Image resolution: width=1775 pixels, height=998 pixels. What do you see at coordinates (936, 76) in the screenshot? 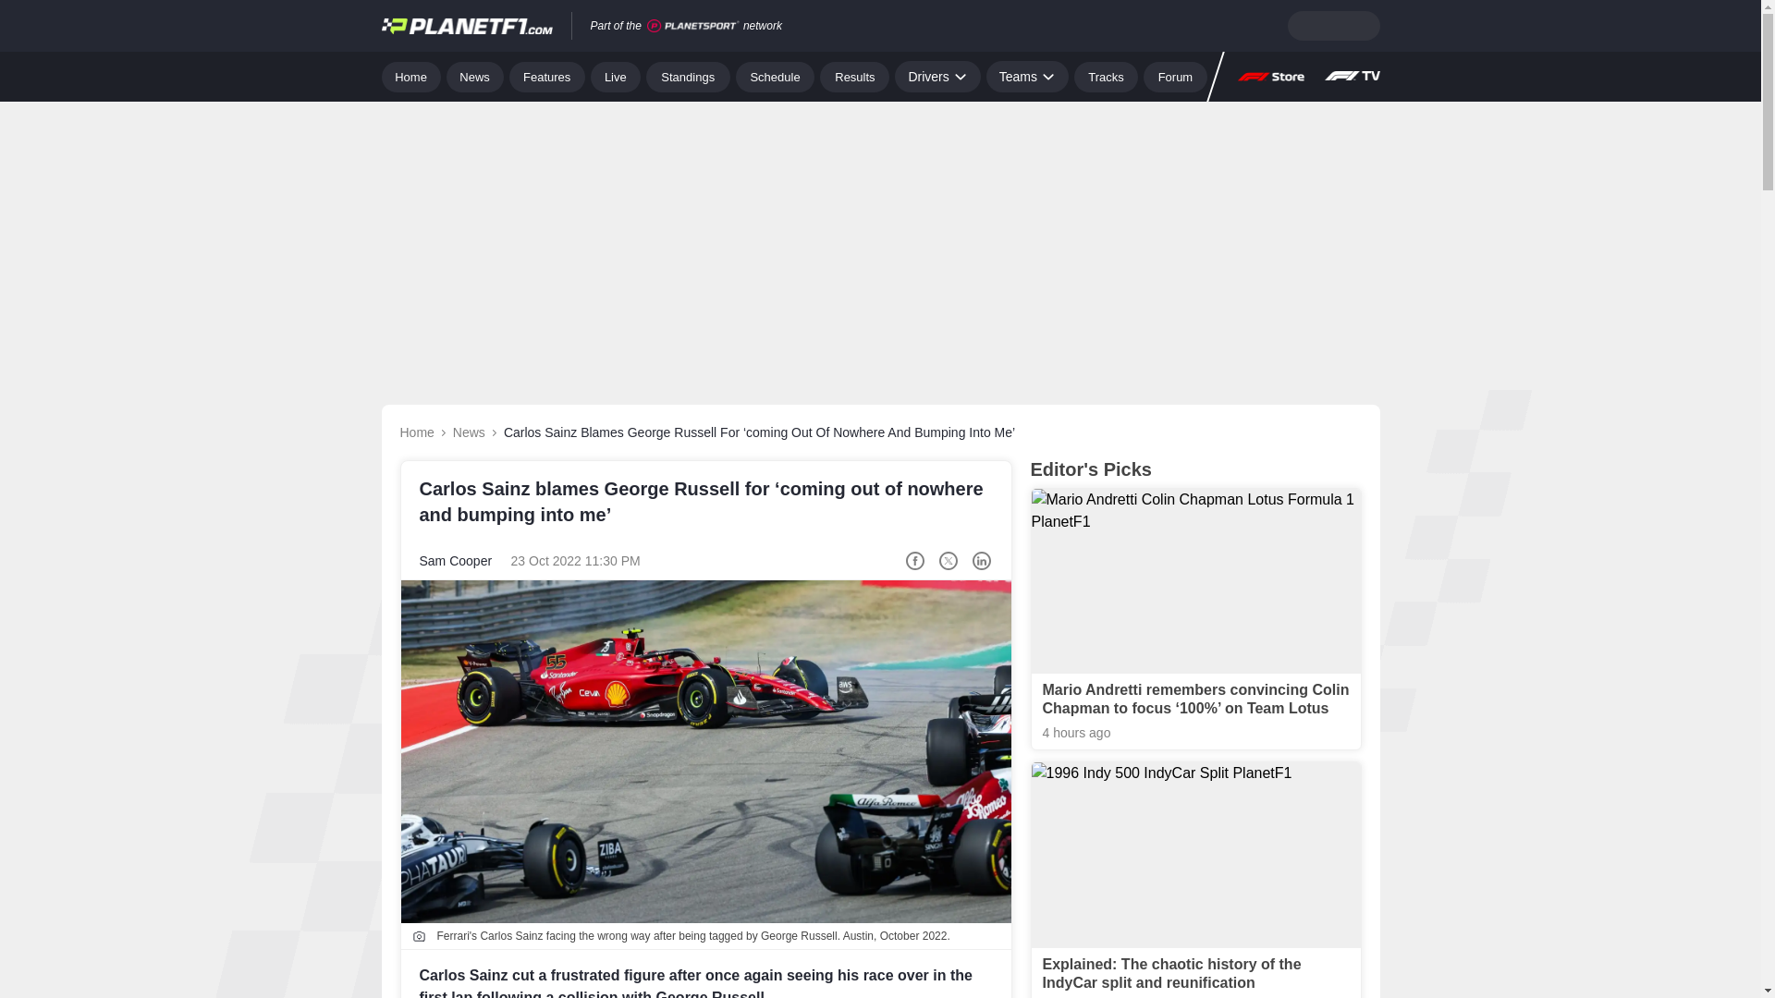
I see `Drivers` at bounding box center [936, 76].